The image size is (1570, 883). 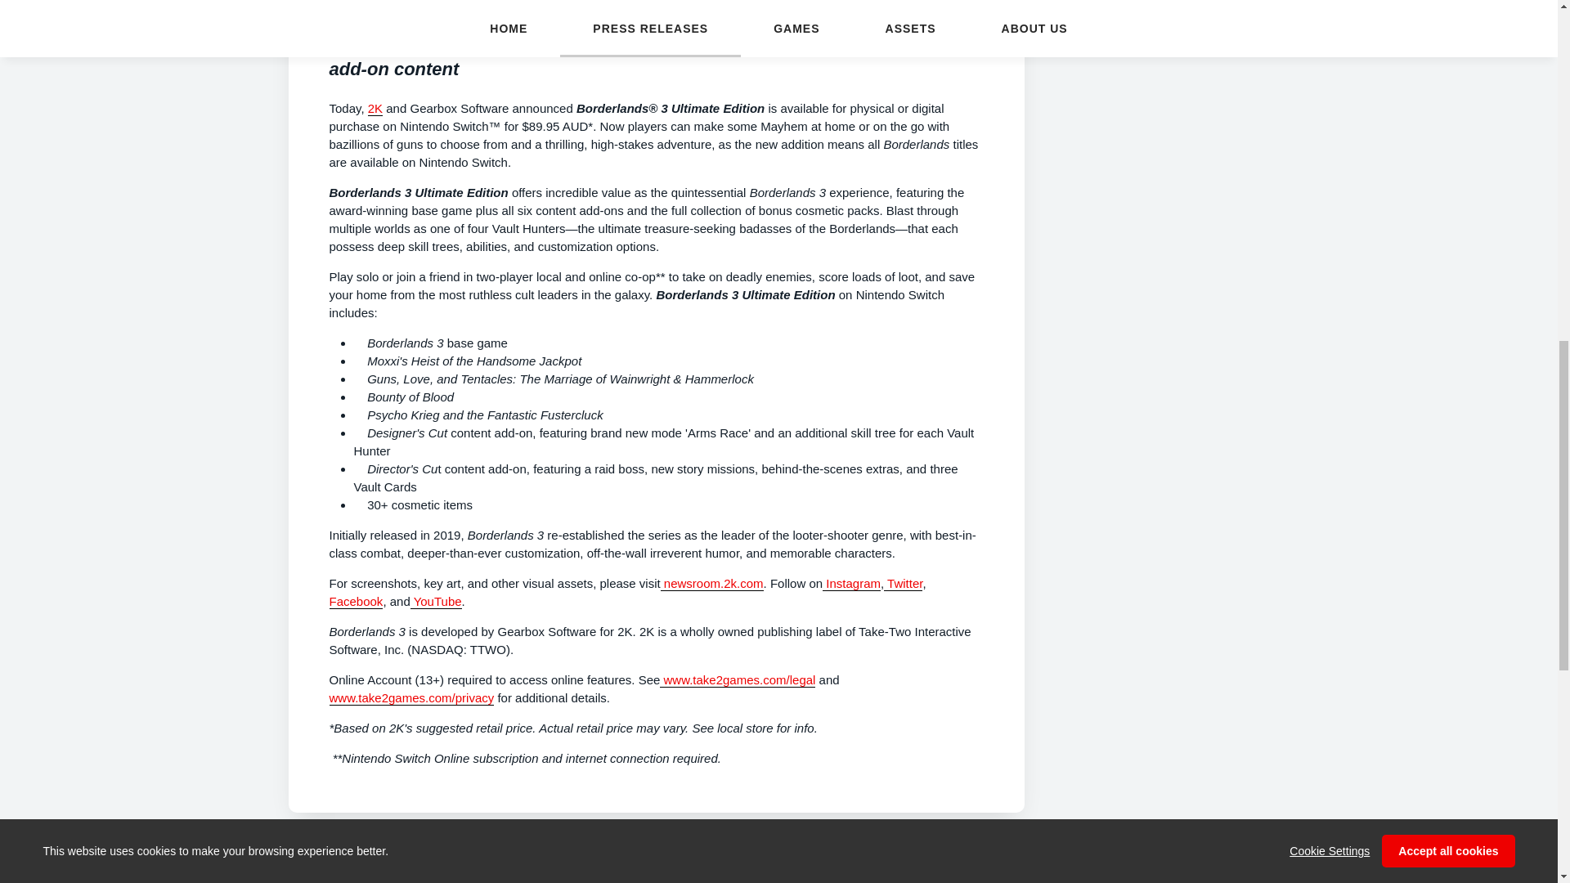 I want to click on 2K, so click(x=375, y=108).